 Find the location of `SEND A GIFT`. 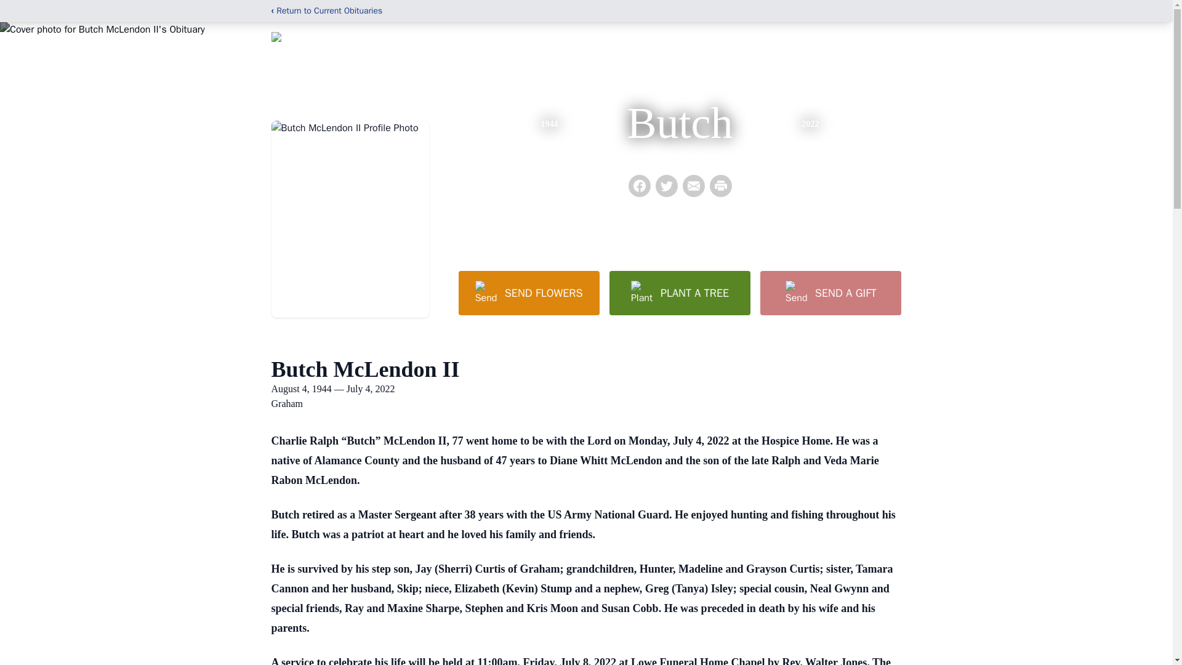

SEND A GIFT is located at coordinates (830, 292).